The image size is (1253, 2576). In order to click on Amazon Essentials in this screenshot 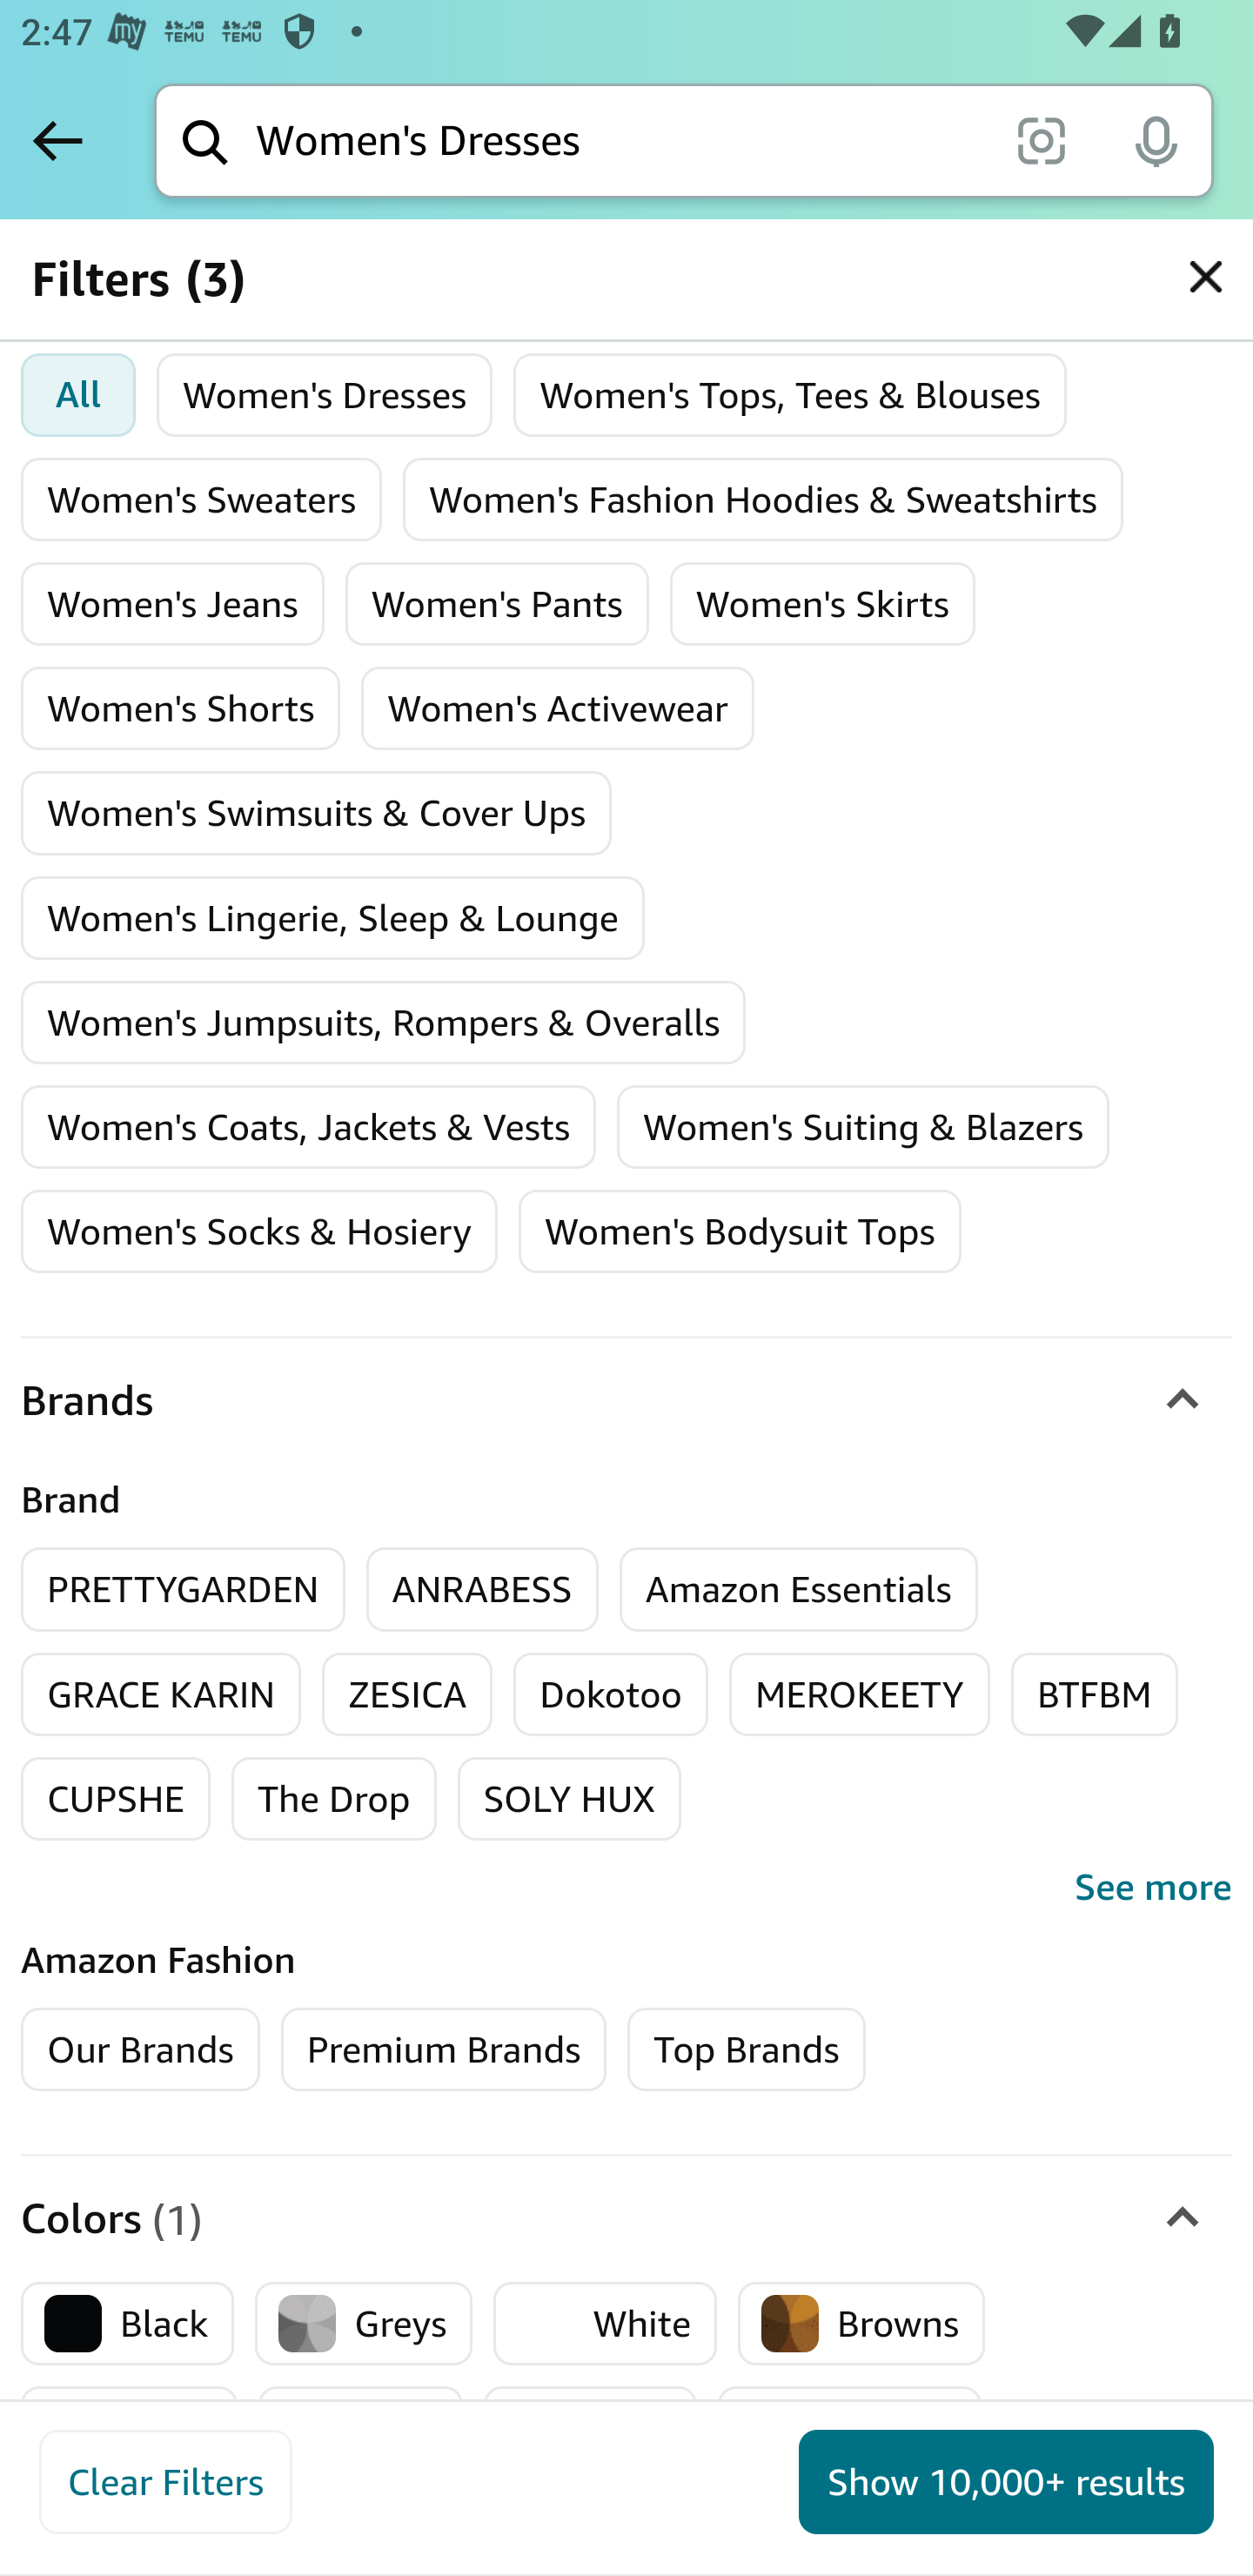, I will do `click(799, 1587)`.